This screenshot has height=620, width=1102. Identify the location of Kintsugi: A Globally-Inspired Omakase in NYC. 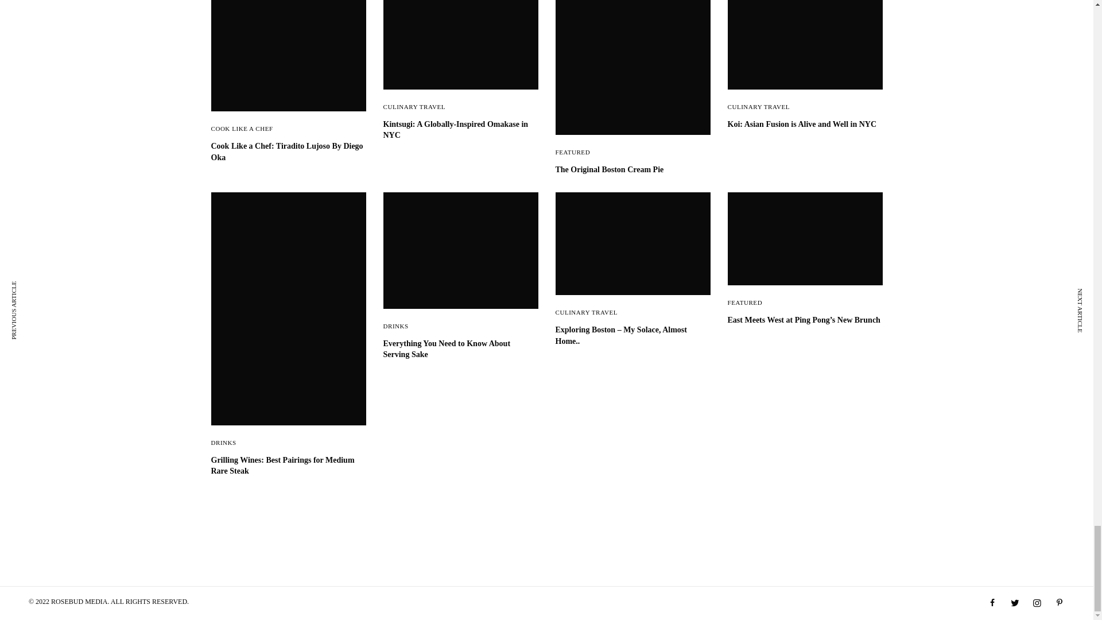
(461, 130).